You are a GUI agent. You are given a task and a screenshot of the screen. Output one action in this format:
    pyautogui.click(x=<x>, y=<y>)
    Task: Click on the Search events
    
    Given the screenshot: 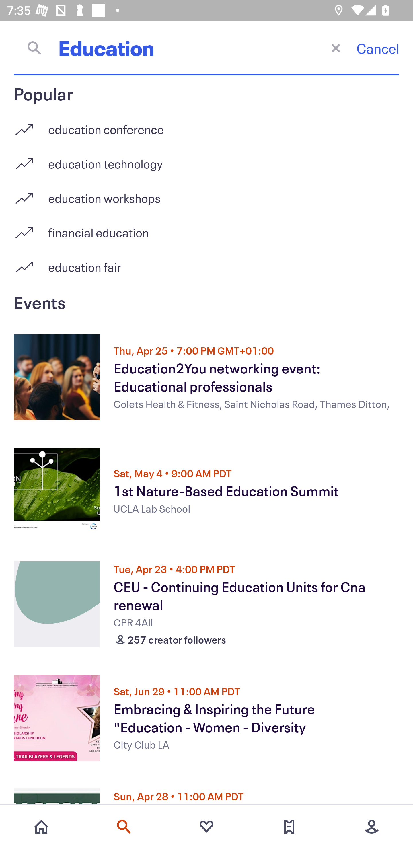 What is the action you would take?
    pyautogui.click(x=124, y=827)
    